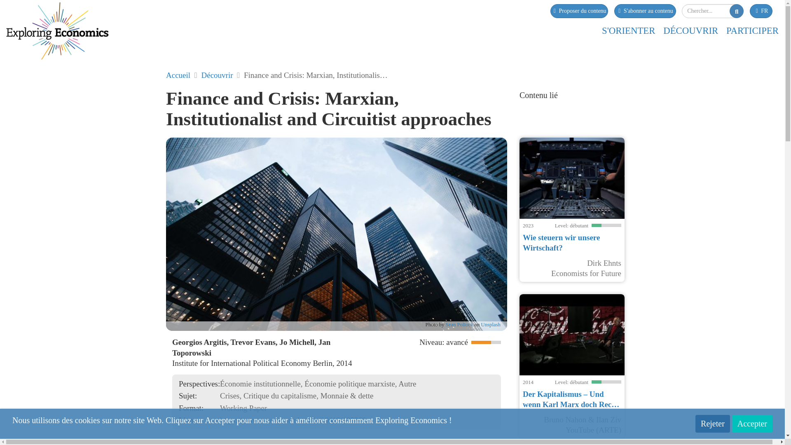  I want to click on Unsplash, so click(491, 324).